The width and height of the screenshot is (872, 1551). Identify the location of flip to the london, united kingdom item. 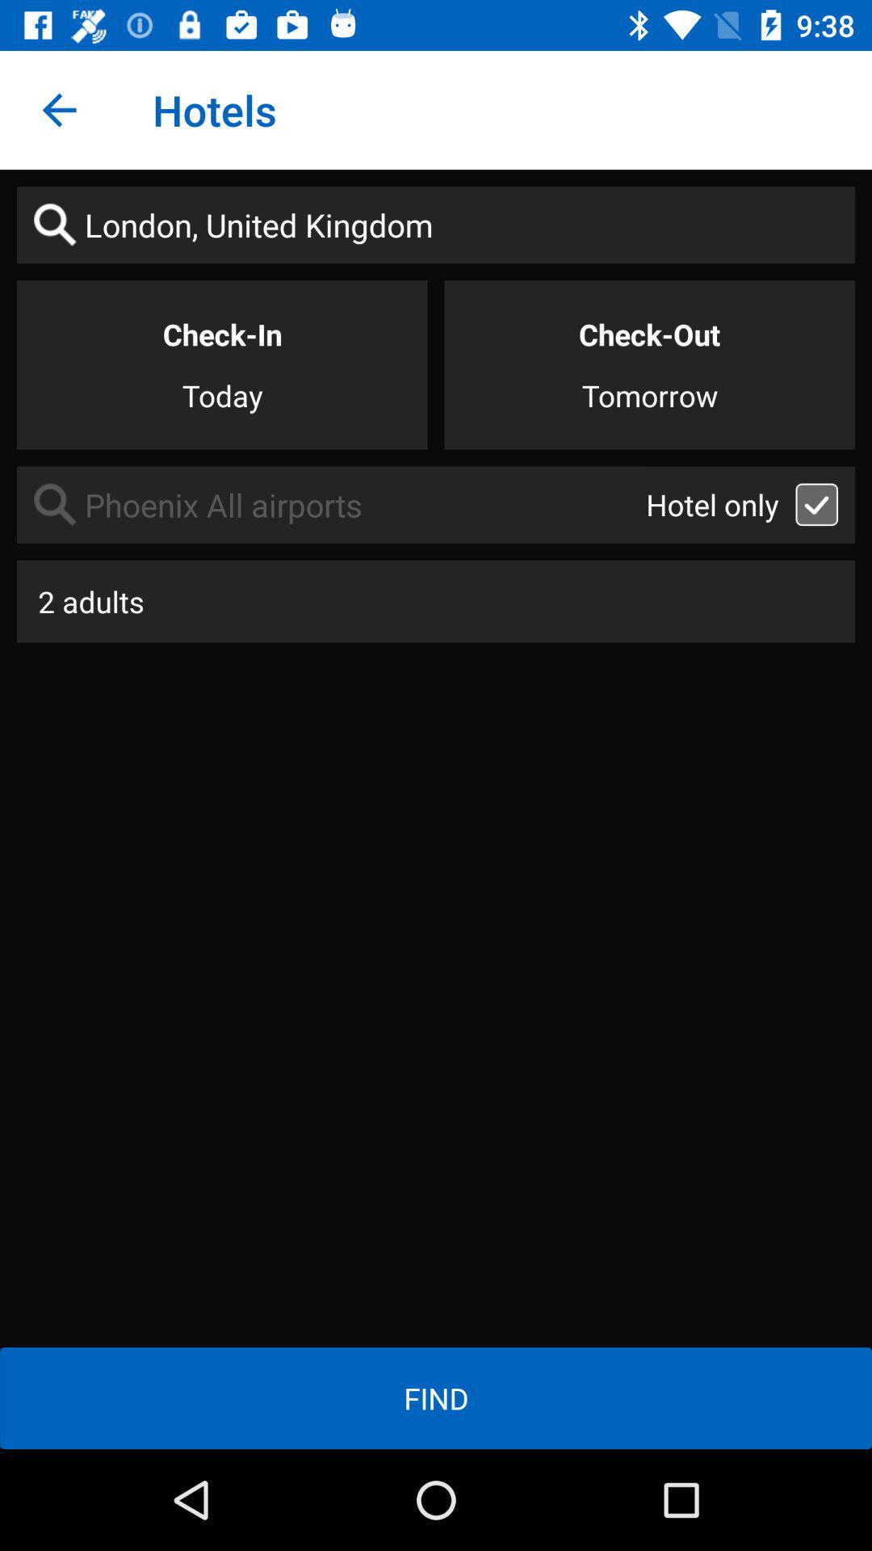
(436, 225).